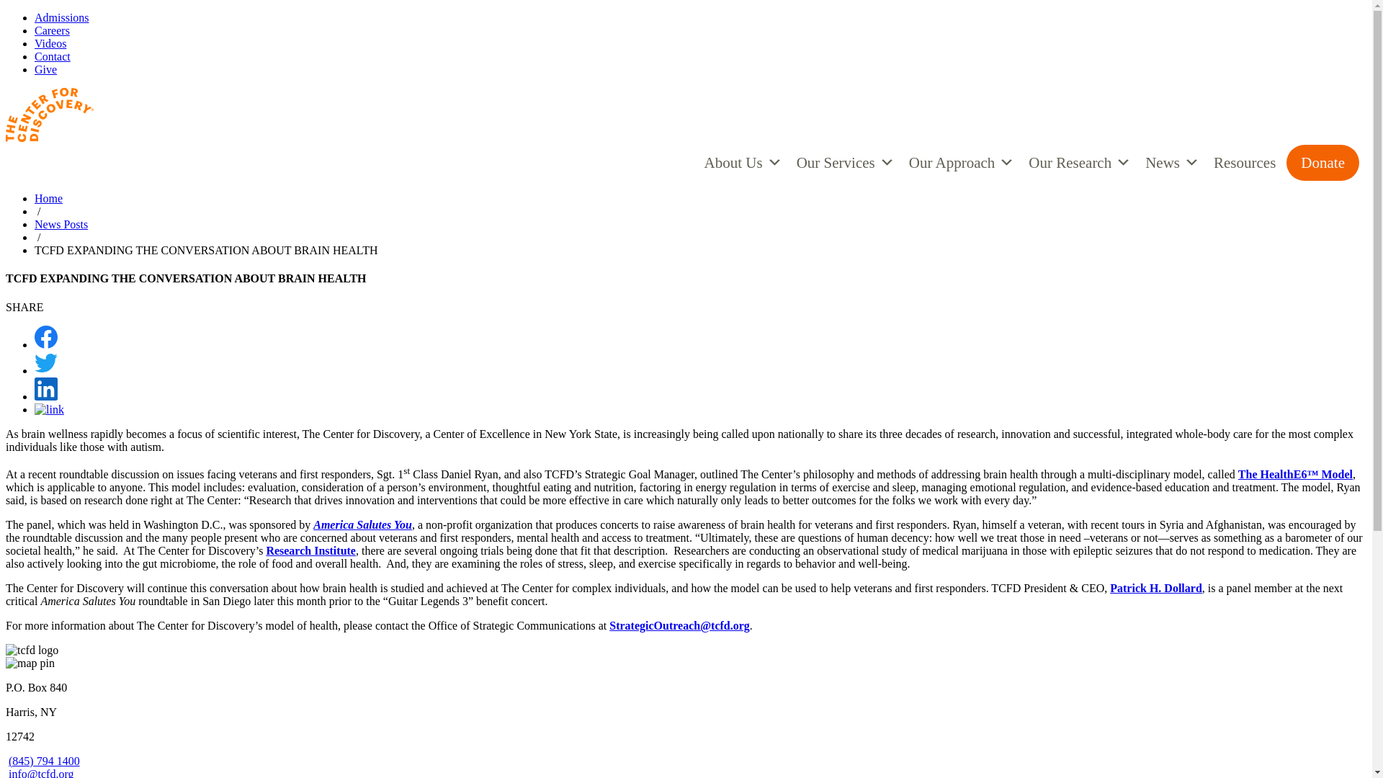  Describe the element at coordinates (206, 251) in the screenshot. I see `TCFD EXPANDING THE CONVERSATION ABOUT BRAIN HEALTH` at that location.